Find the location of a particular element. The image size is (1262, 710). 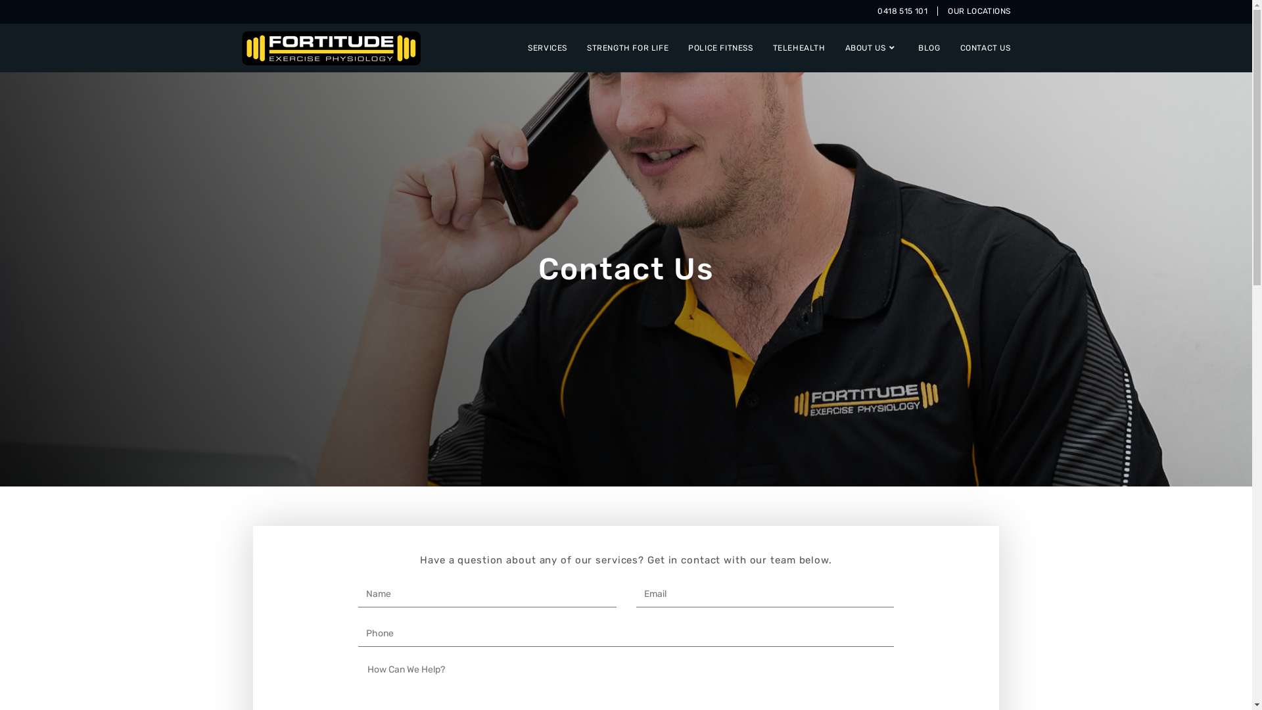

0418 515 101 is located at coordinates (903, 11).